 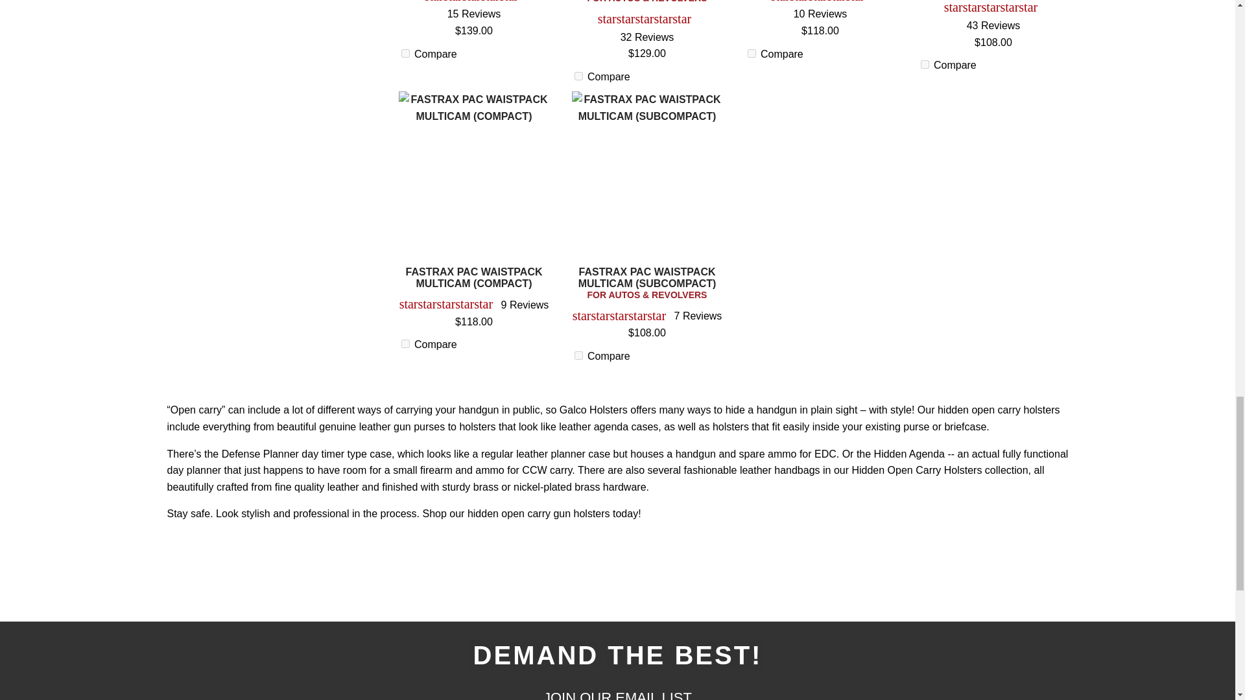 I want to click on 1522, so click(x=405, y=53).